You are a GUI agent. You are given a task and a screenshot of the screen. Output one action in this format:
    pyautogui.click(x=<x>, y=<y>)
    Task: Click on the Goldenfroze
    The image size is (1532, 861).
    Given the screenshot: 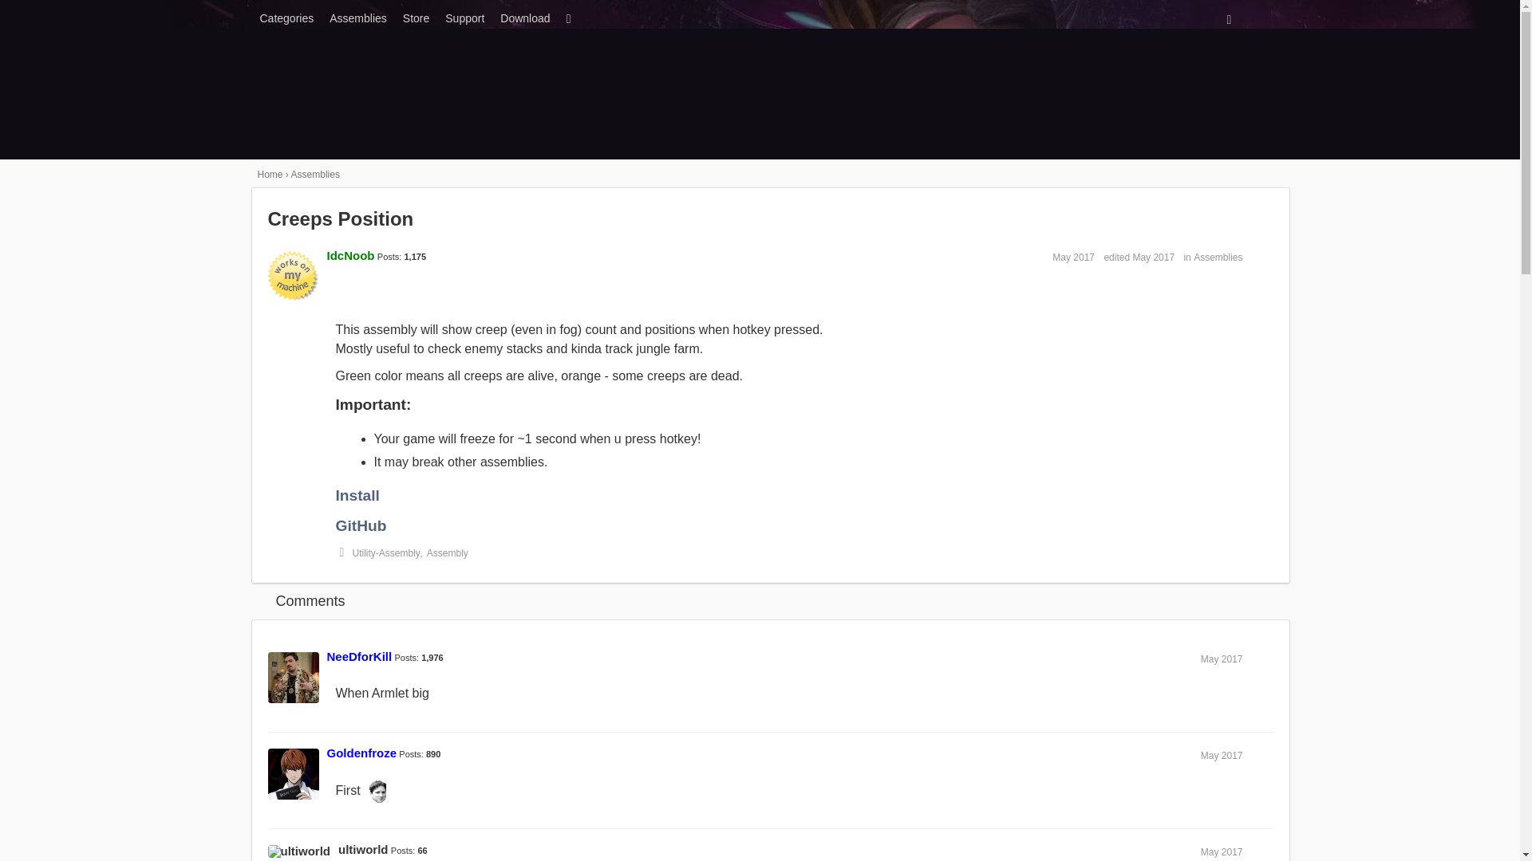 What is the action you would take?
    pyautogui.click(x=362, y=753)
    